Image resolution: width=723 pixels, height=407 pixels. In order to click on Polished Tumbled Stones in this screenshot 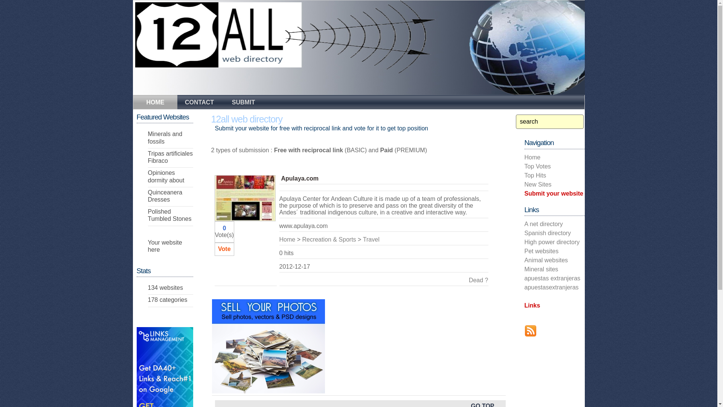, I will do `click(169, 215)`.